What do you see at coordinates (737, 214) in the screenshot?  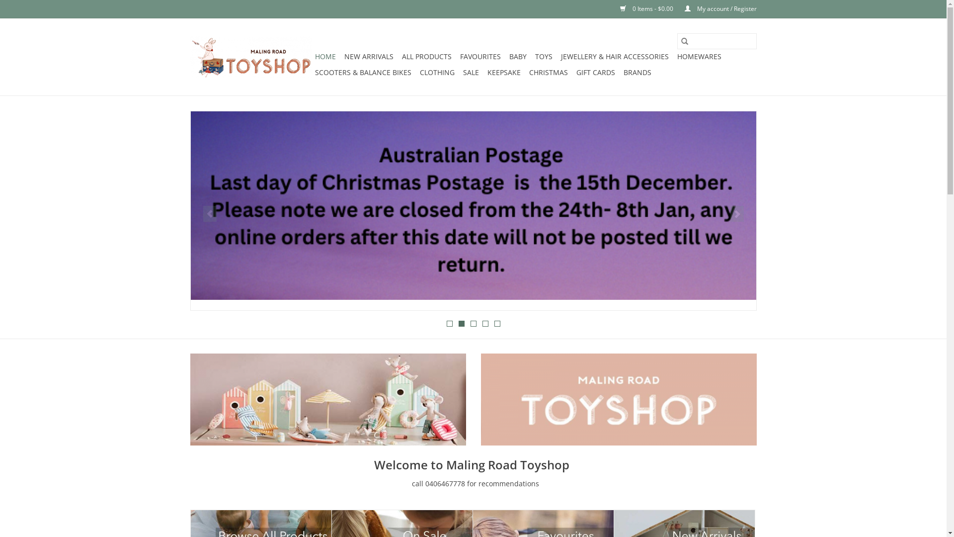 I see `Next` at bounding box center [737, 214].